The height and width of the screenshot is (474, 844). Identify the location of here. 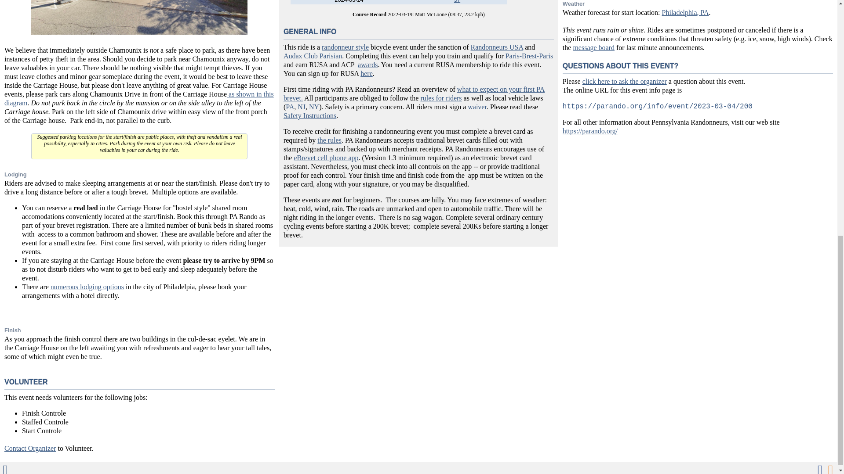
(367, 73).